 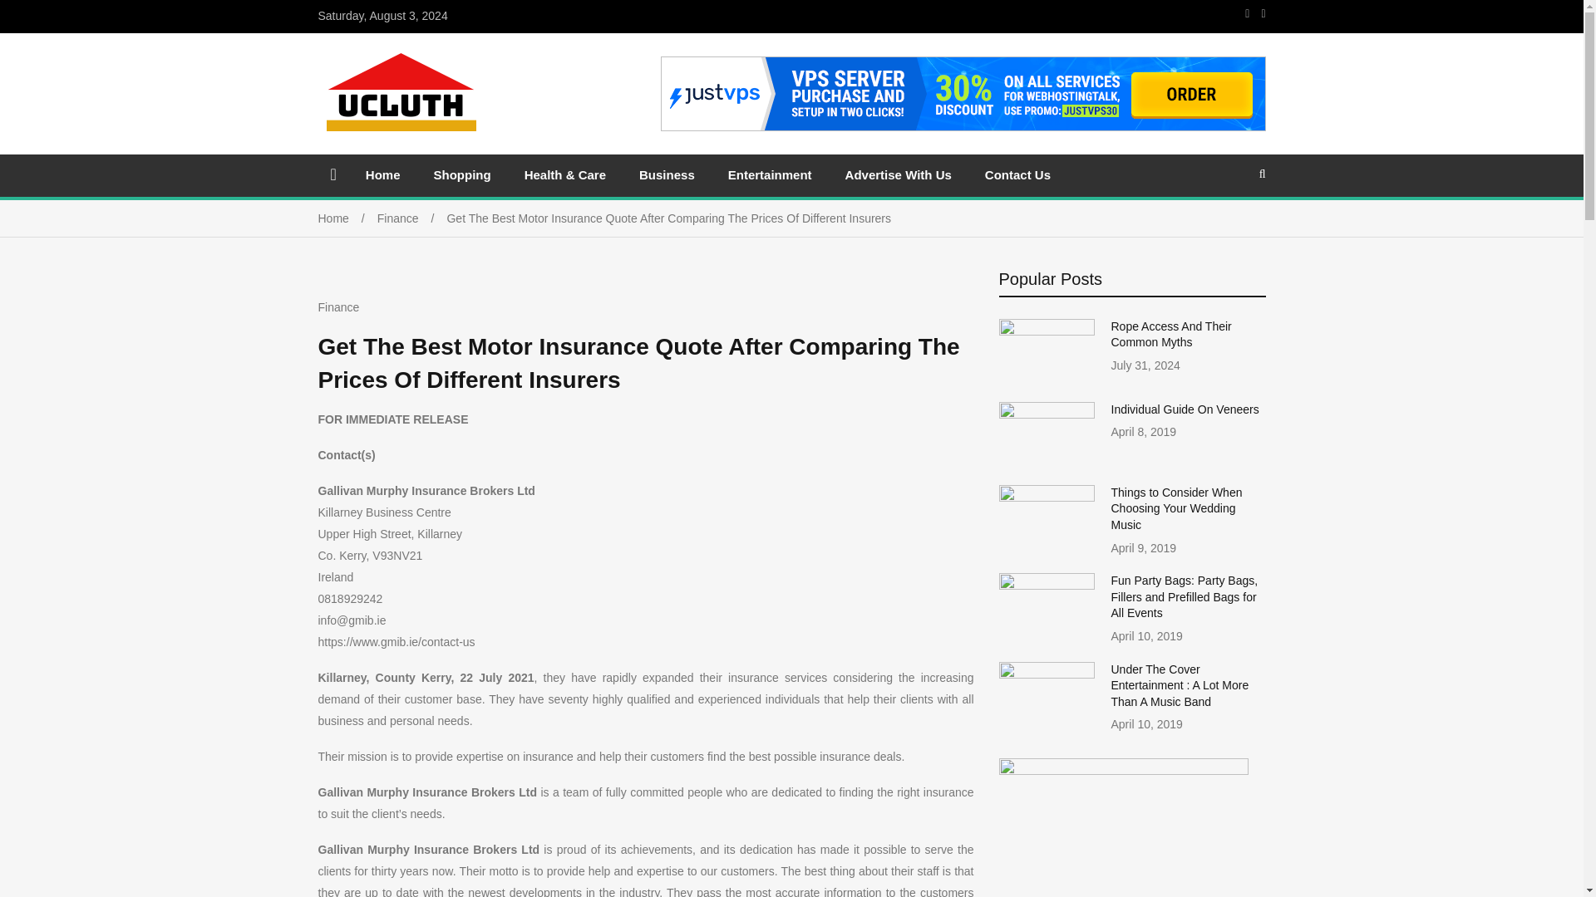 What do you see at coordinates (462, 161) in the screenshot?
I see `Shopping` at bounding box center [462, 161].